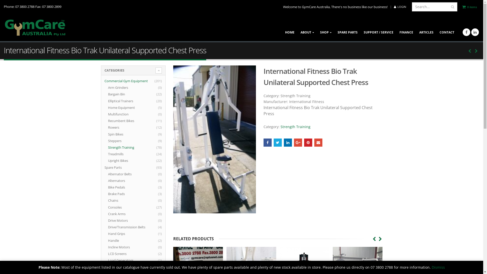  I want to click on Steppers, so click(118, 141).